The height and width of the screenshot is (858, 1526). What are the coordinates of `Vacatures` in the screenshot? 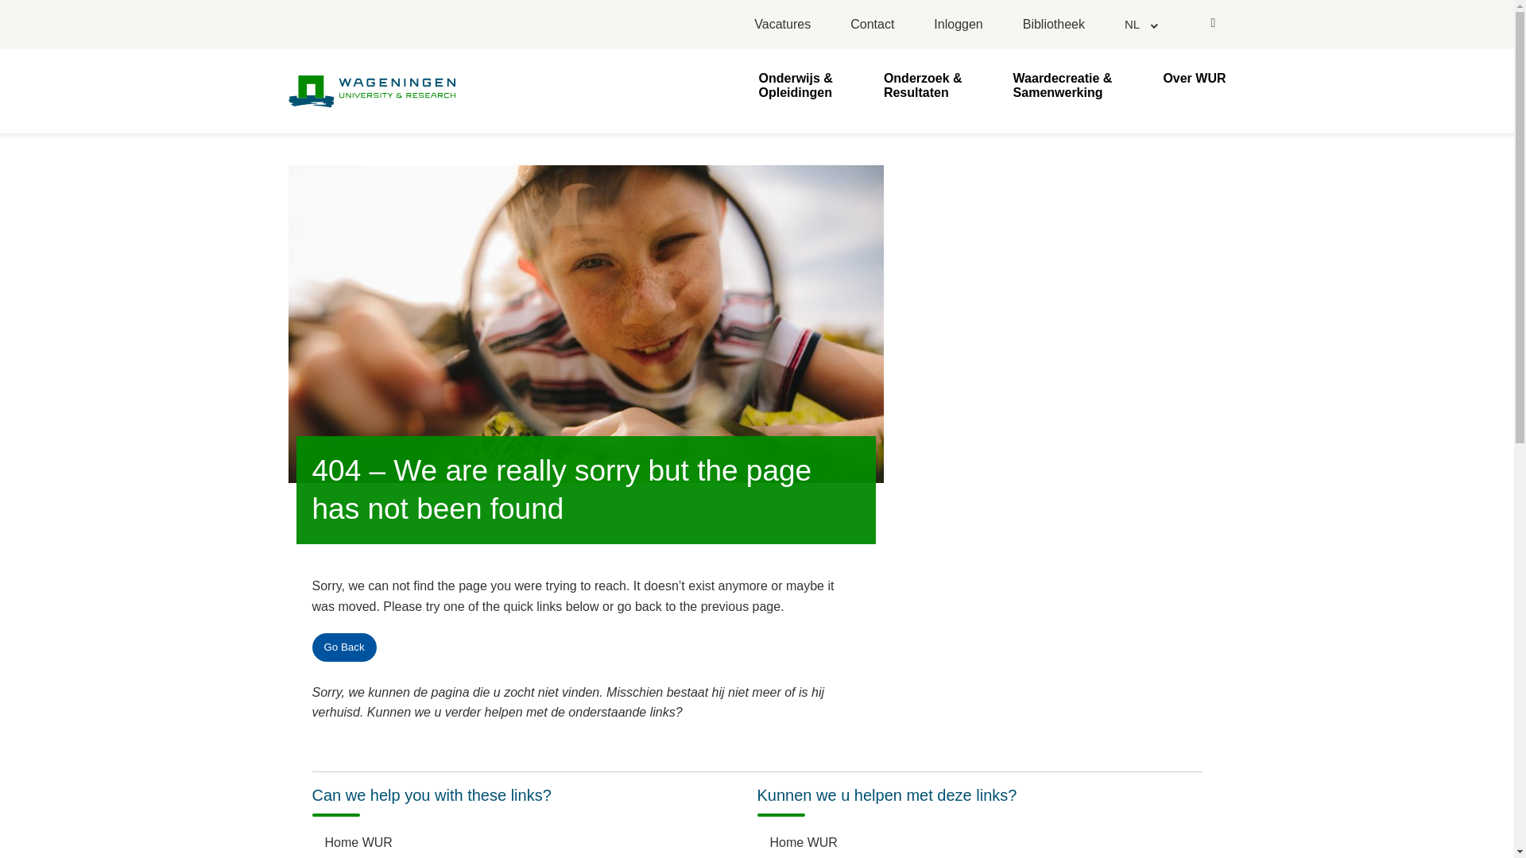 It's located at (782, 25).